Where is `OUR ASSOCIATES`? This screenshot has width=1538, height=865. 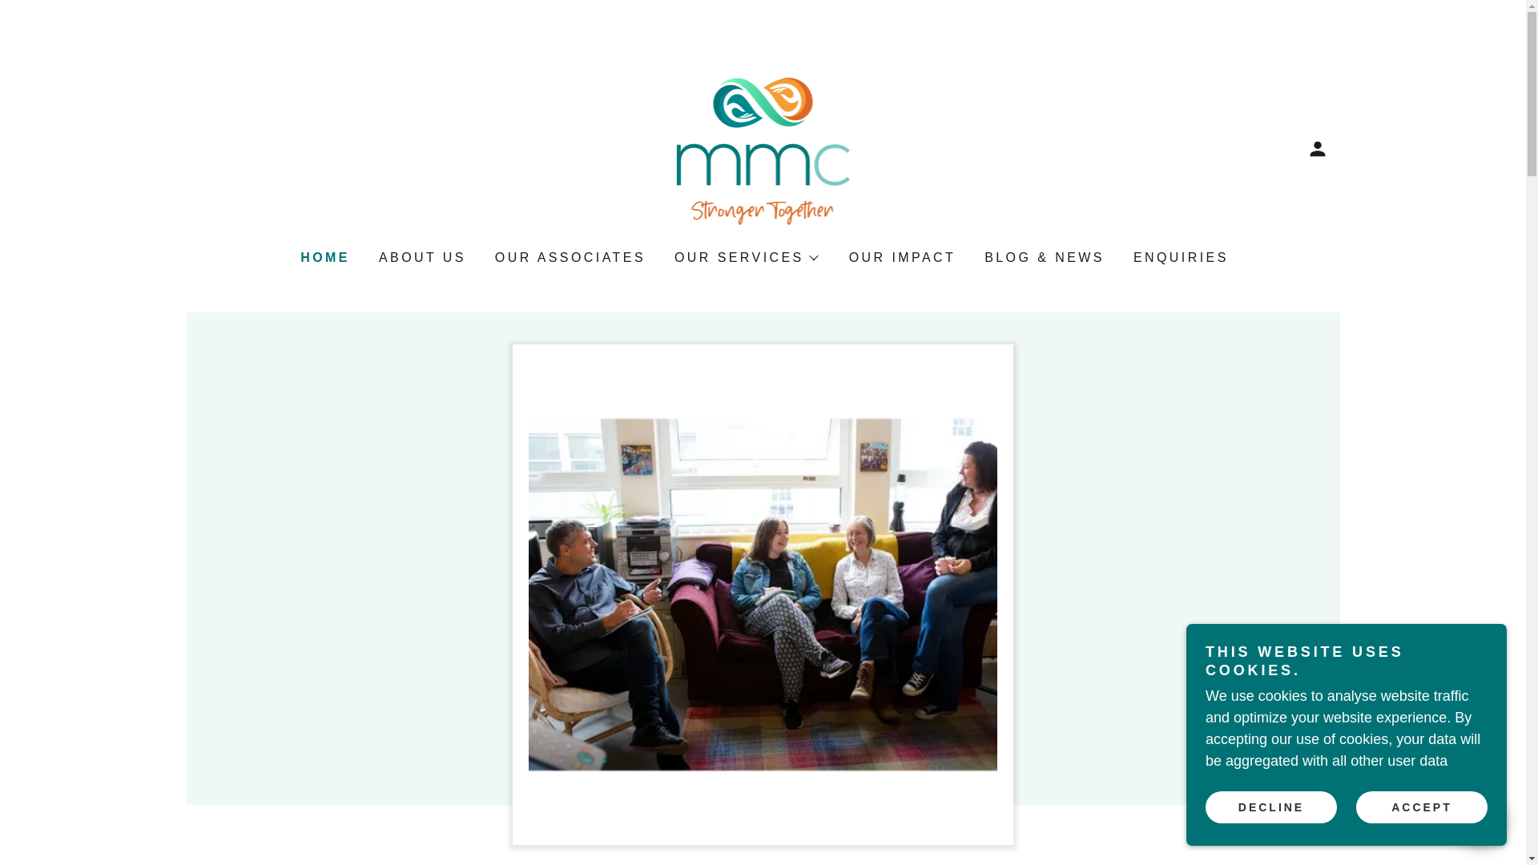 OUR ASSOCIATES is located at coordinates (569, 258).